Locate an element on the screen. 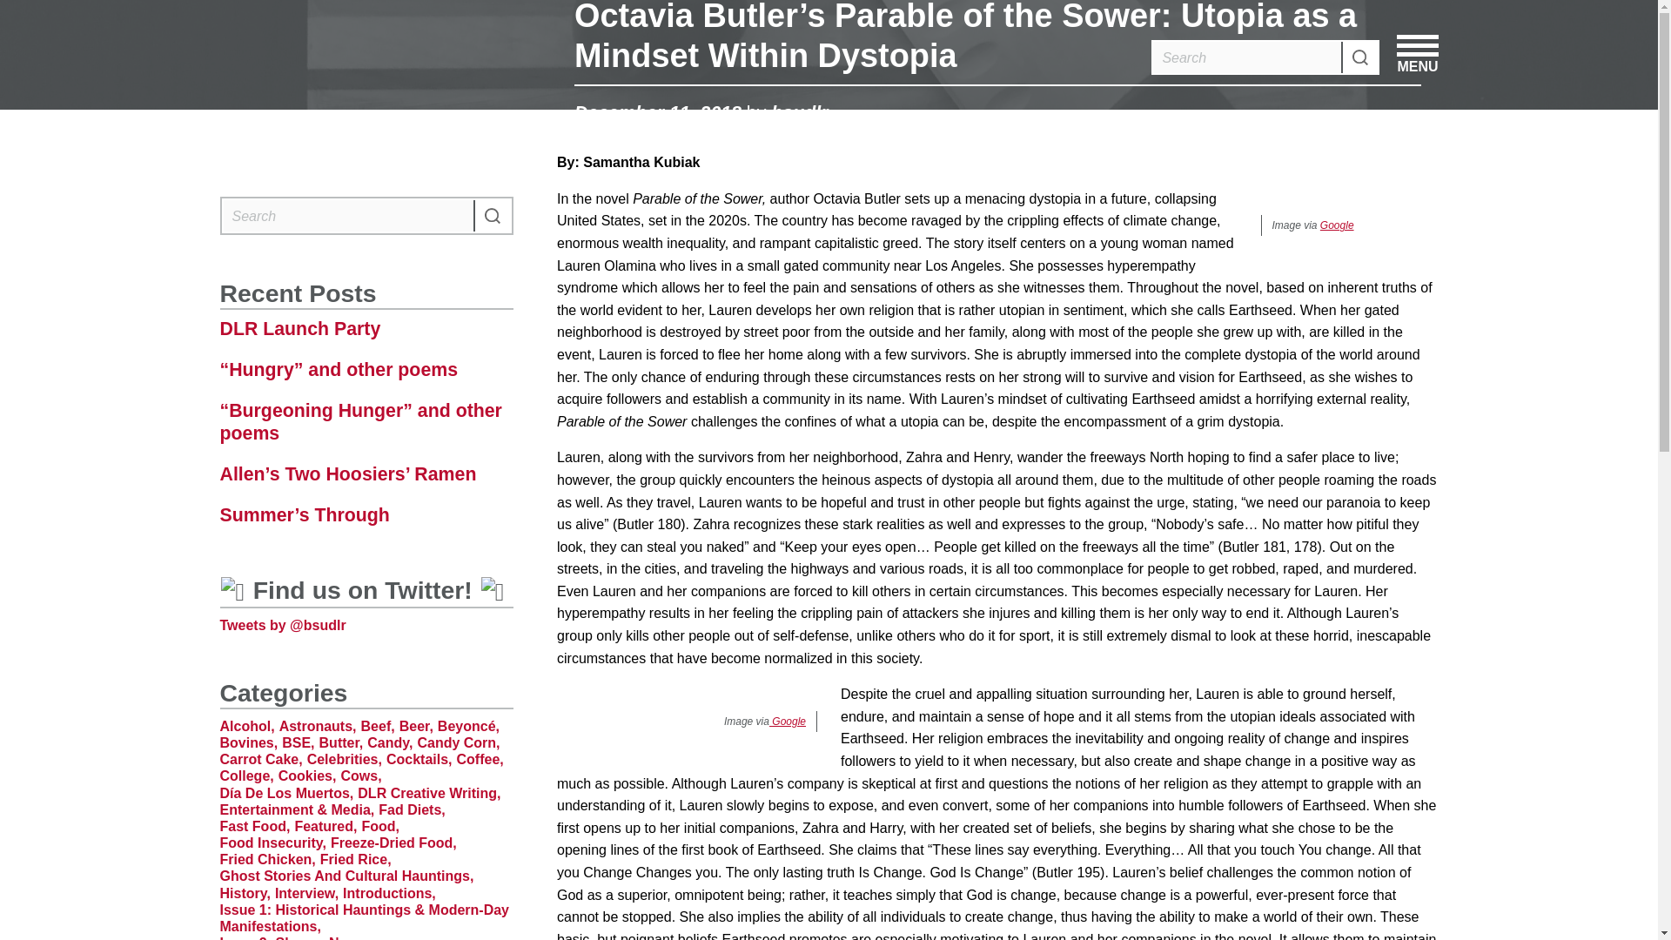  Beer is located at coordinates (416, 726).